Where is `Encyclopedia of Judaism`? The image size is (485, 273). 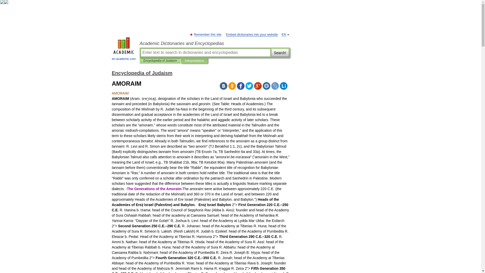 Encyclopedia of Judaism is located at coordinates (142, 73).